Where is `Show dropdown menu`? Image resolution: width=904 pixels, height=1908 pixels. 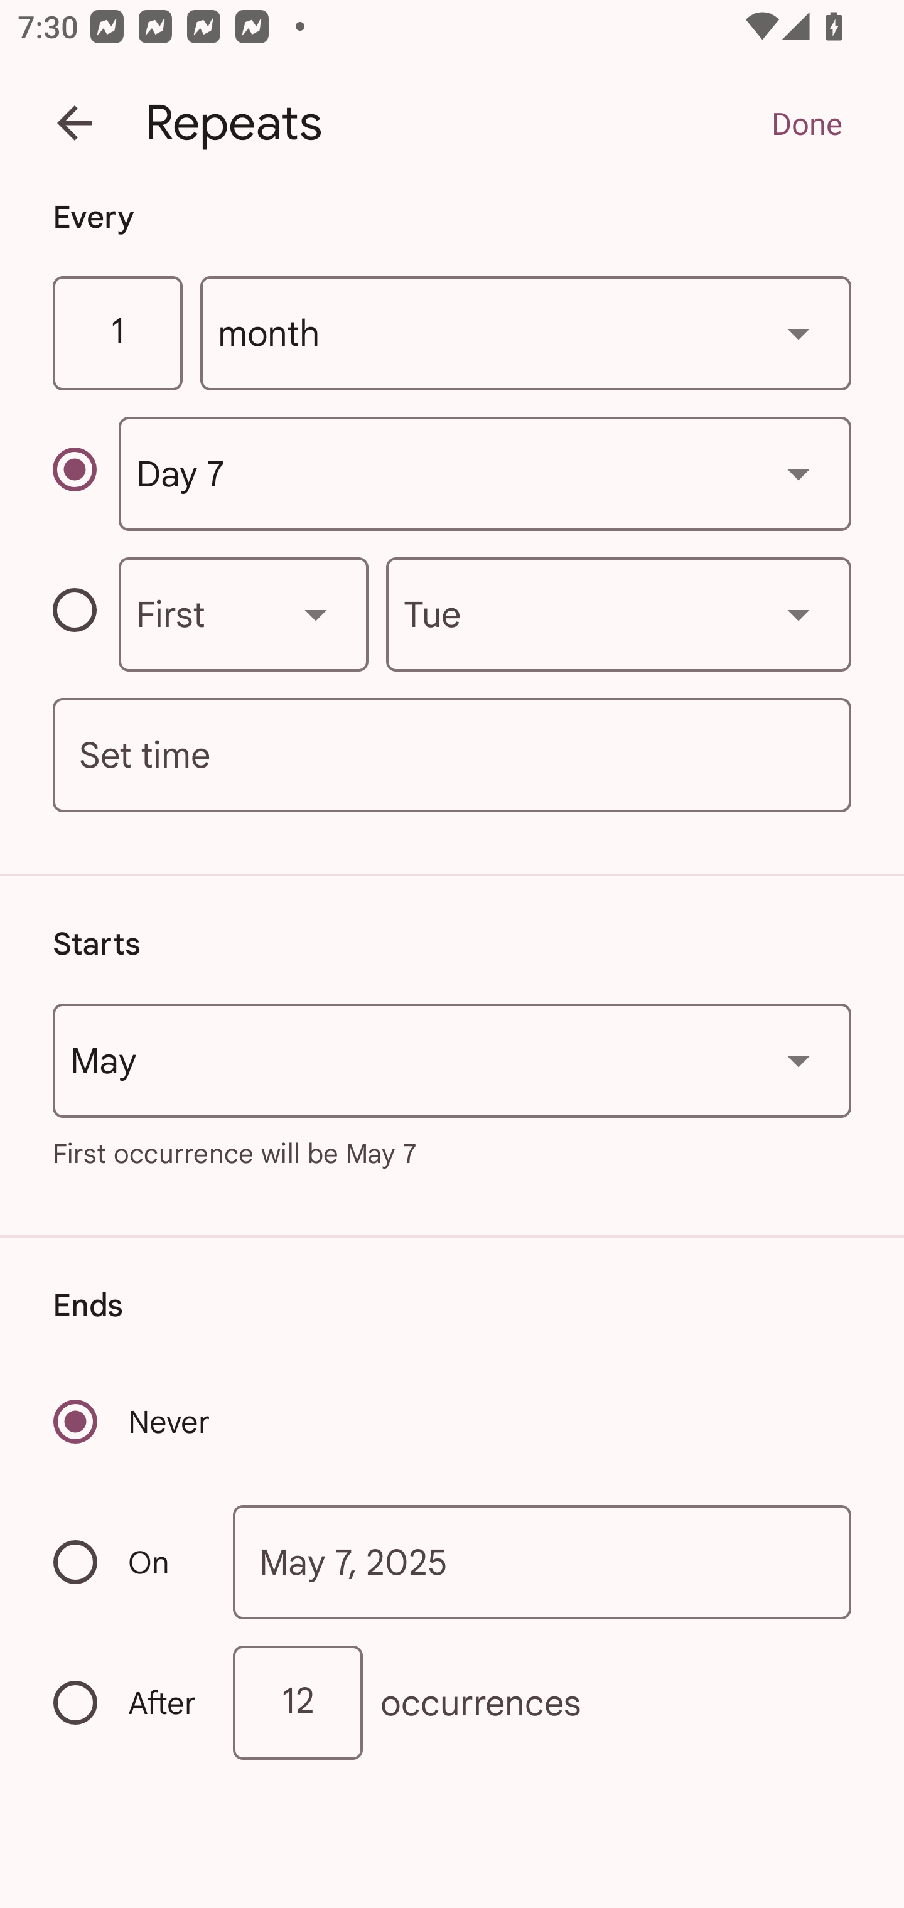
Show dropdown menu is located at coordinates (316, 614).